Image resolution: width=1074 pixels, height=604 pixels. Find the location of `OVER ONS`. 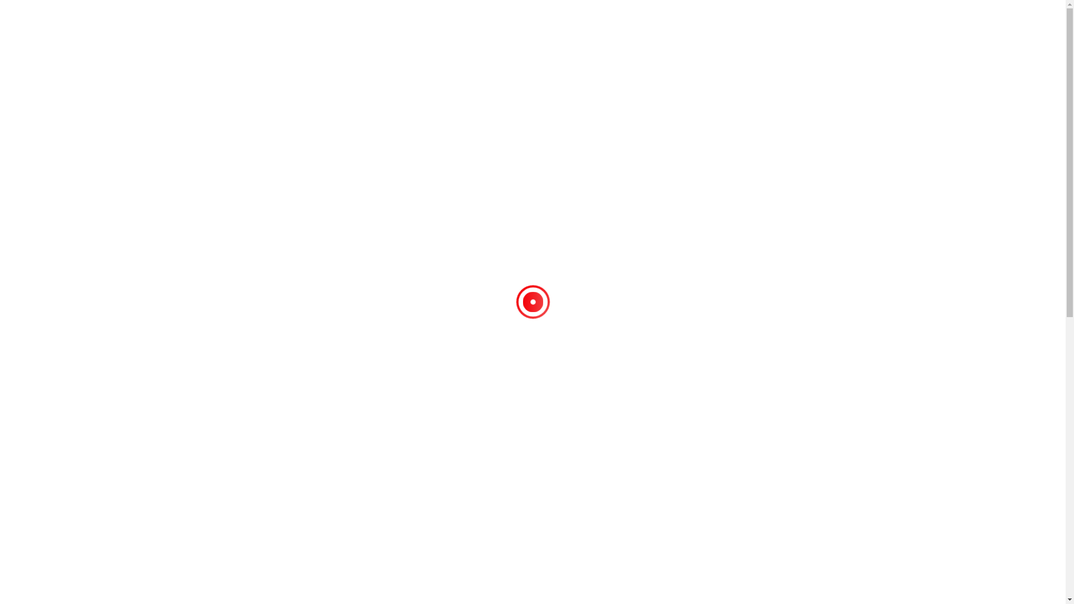

OVER ONS is located at coordinates (658, 27).